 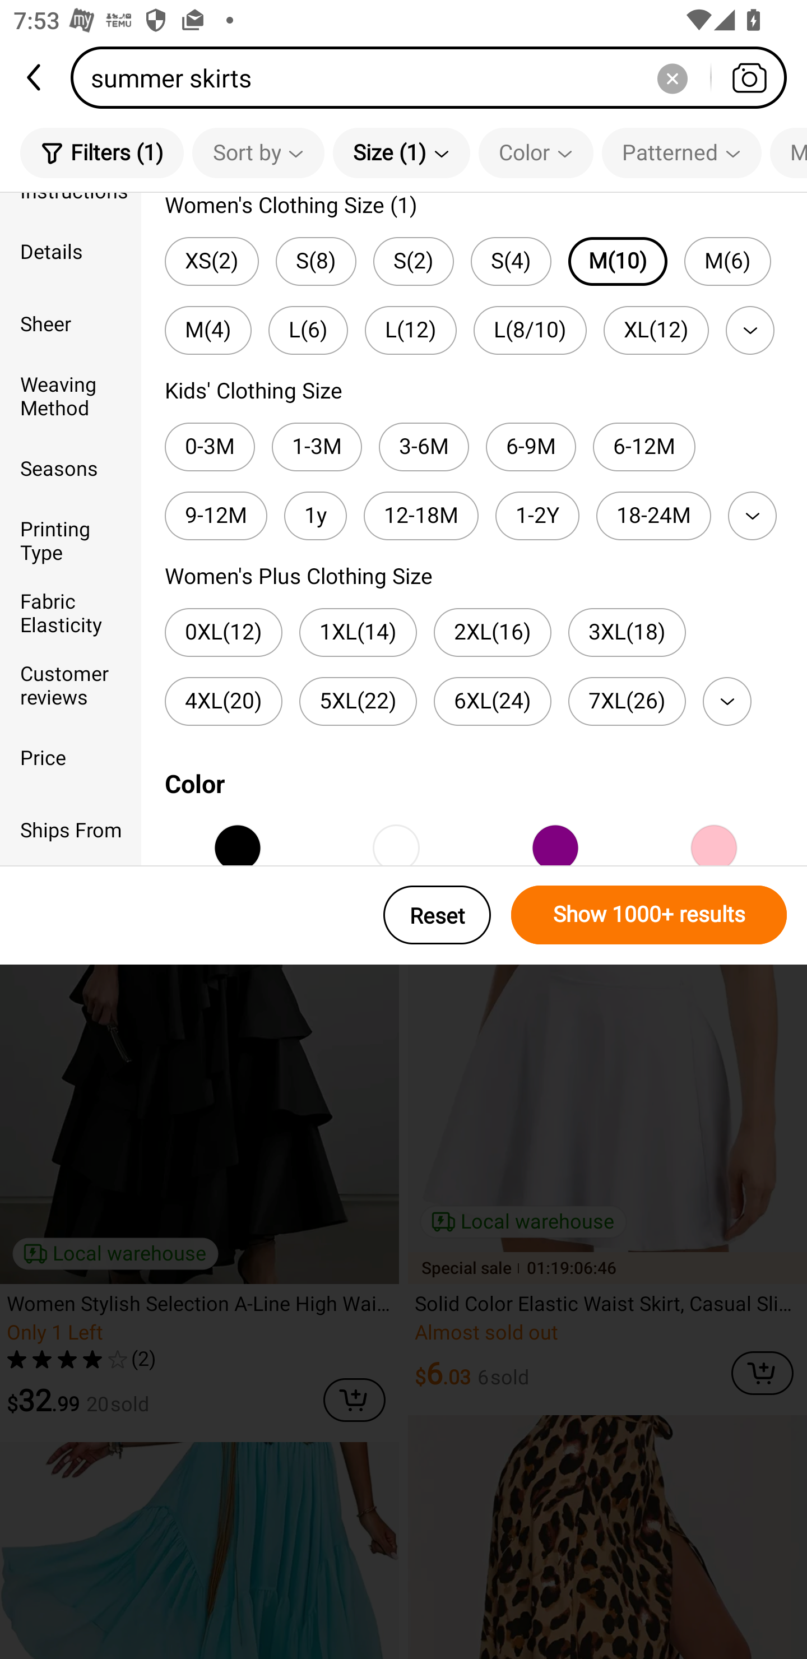 I want to click on M(10), so click(x=618, y=261).